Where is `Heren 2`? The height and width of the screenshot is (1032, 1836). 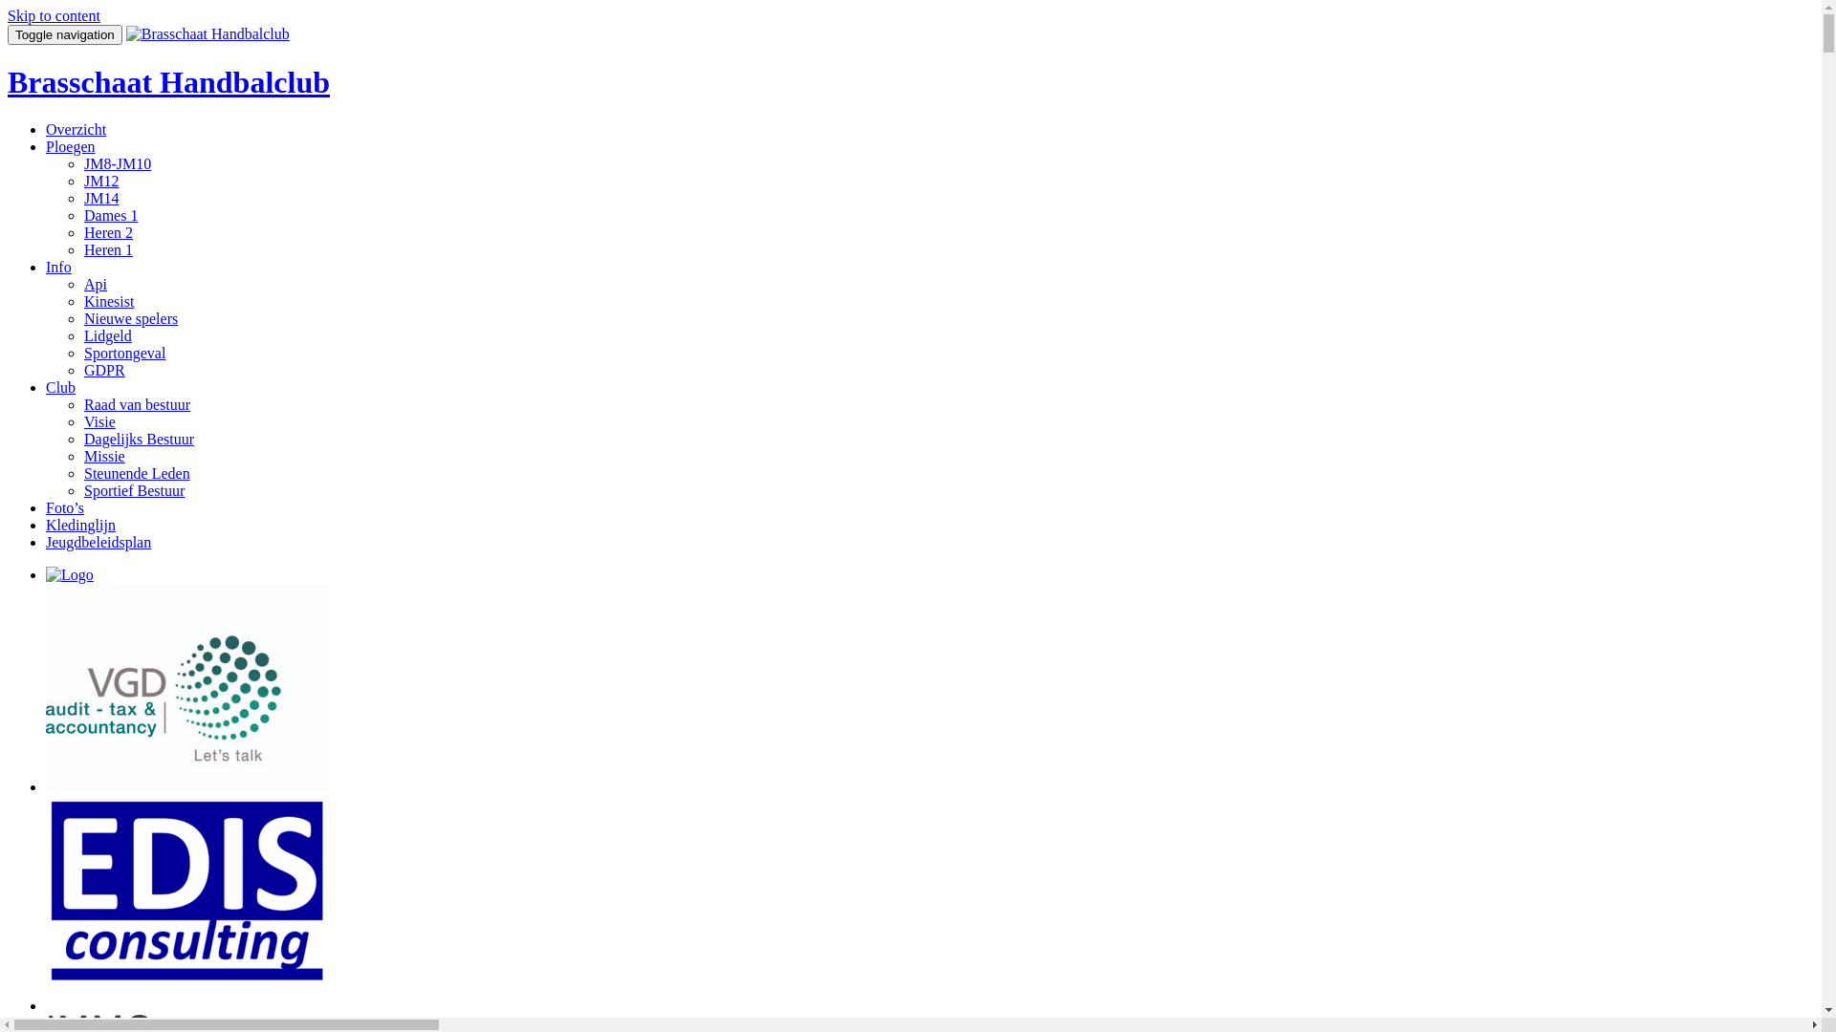 Heren 2 is located at coordinates (109, 233).